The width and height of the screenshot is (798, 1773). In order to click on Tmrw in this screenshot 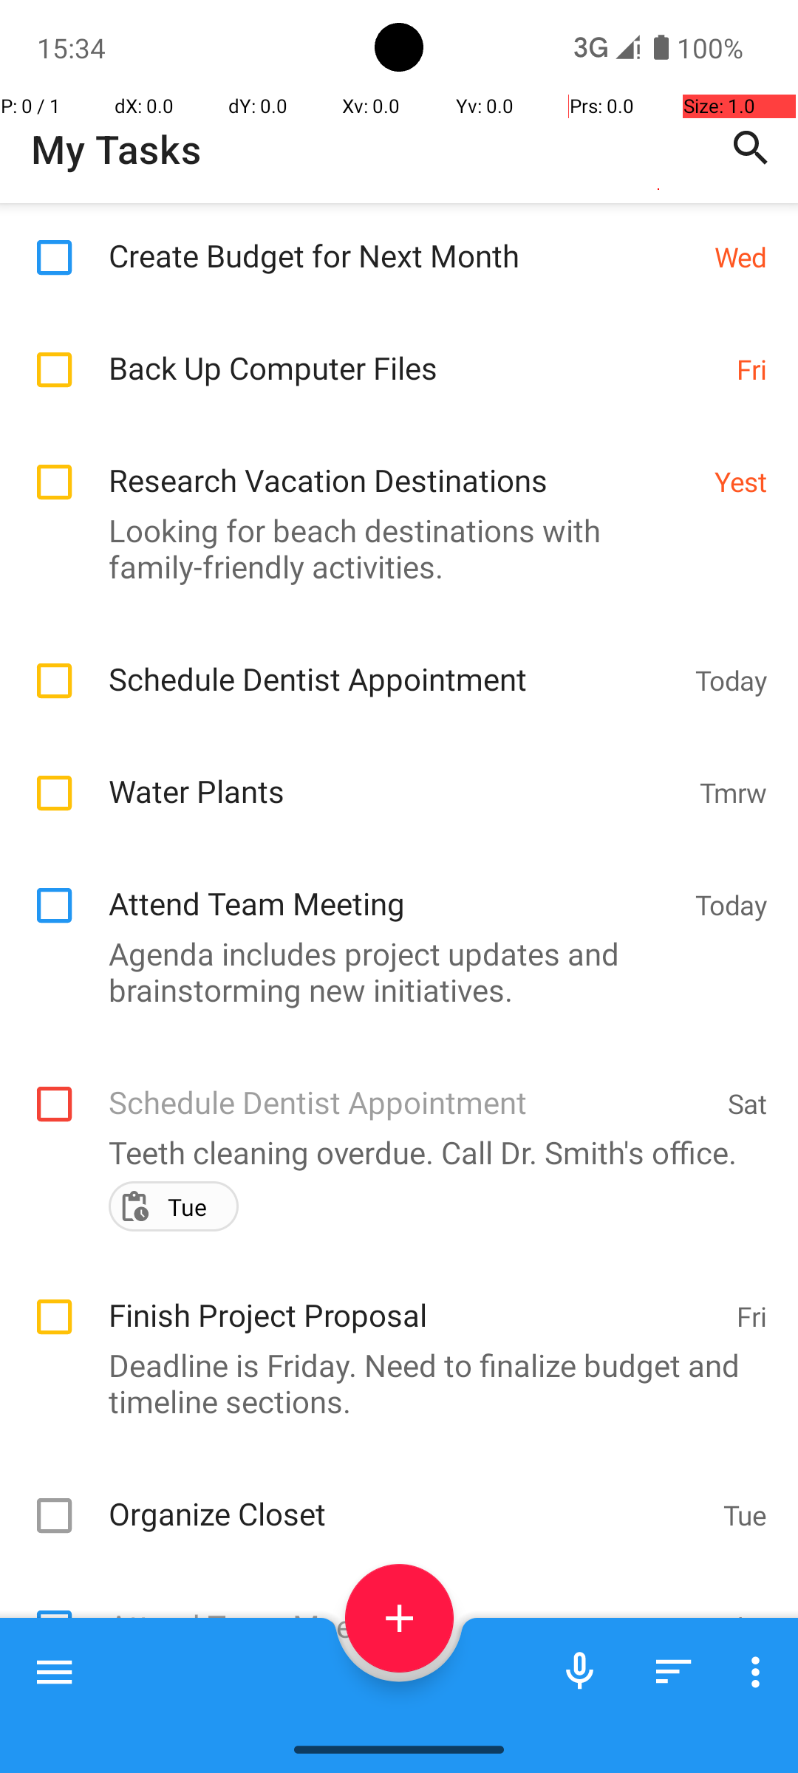, I will do `click(733, 792)`.